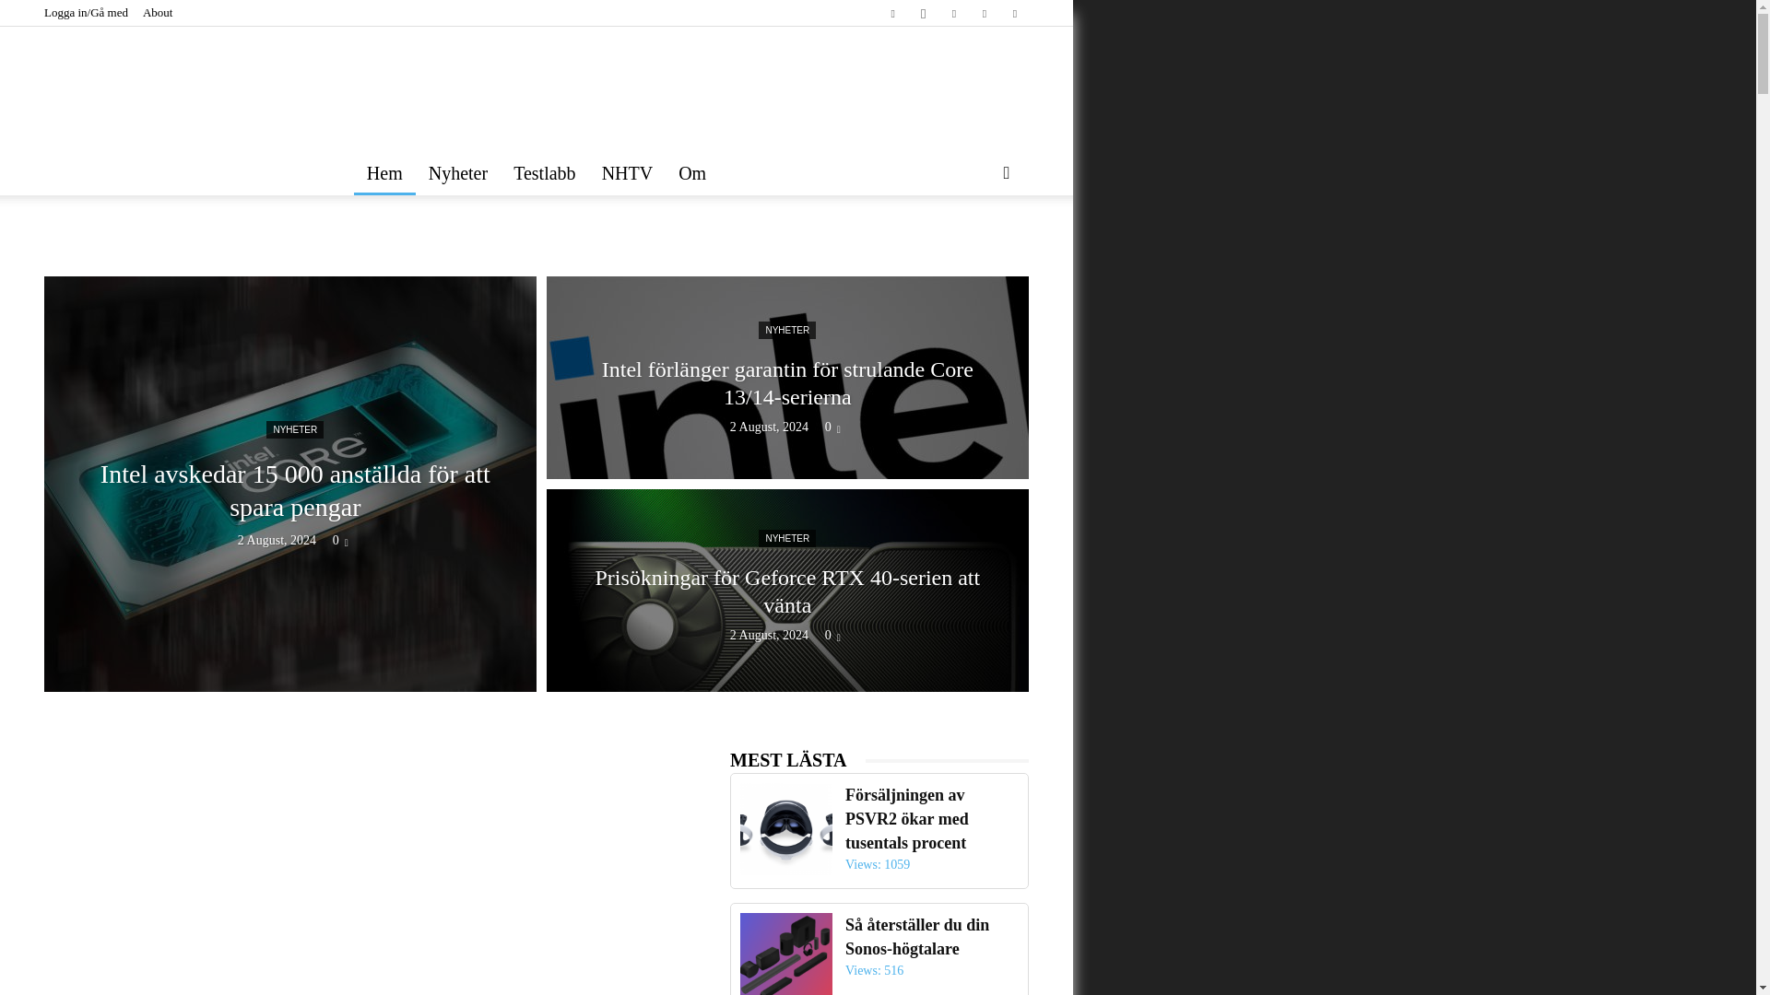  I want to click on Hem, so click(385, 173).